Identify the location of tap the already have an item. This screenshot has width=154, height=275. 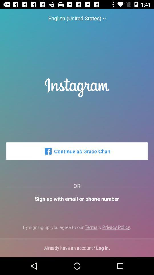
(77, 247).